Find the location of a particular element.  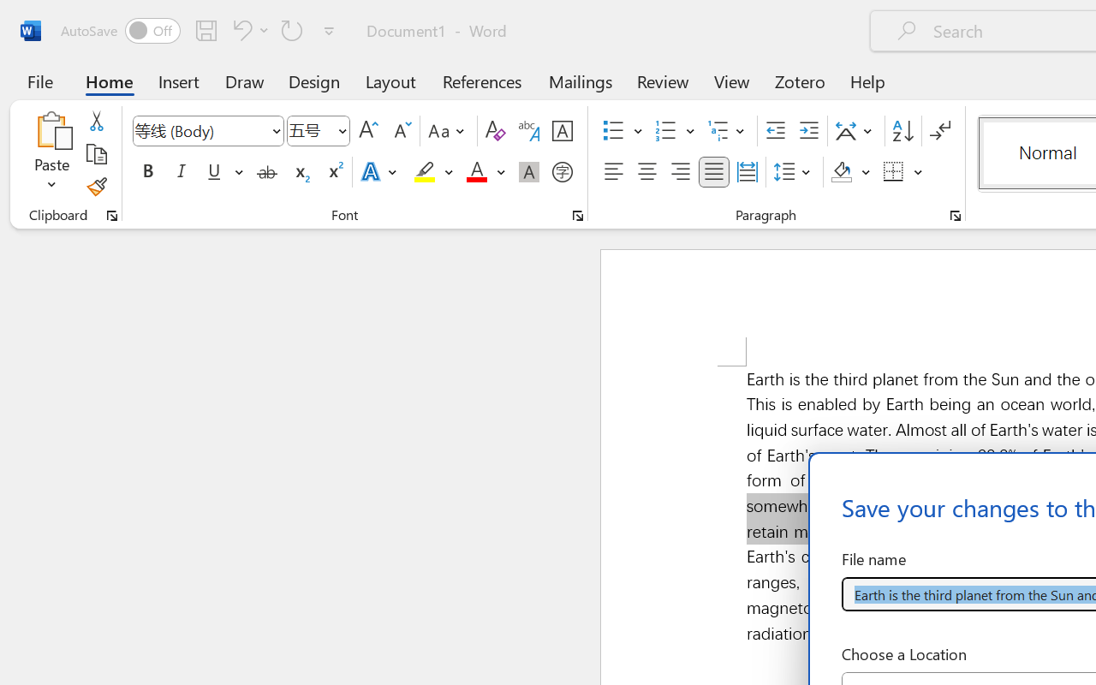

Enclose Characters... is located at coordinates (562, 172).